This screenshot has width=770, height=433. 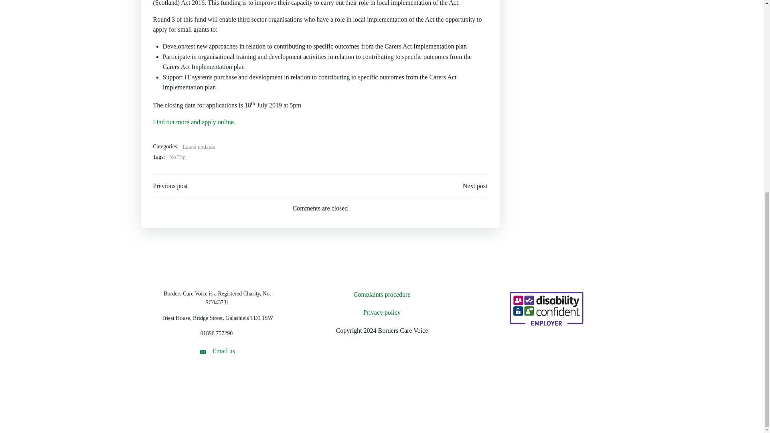 I want to click on Previous post, so click(x=170, y=186).